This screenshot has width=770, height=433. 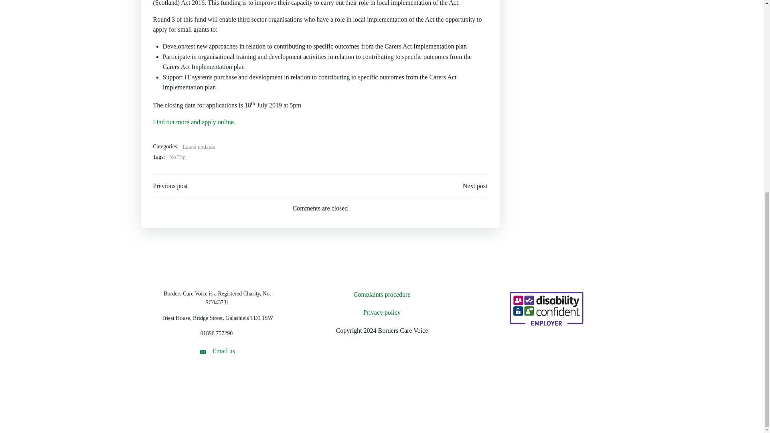 I want to click on Previous post, so click(x=170, y=186).